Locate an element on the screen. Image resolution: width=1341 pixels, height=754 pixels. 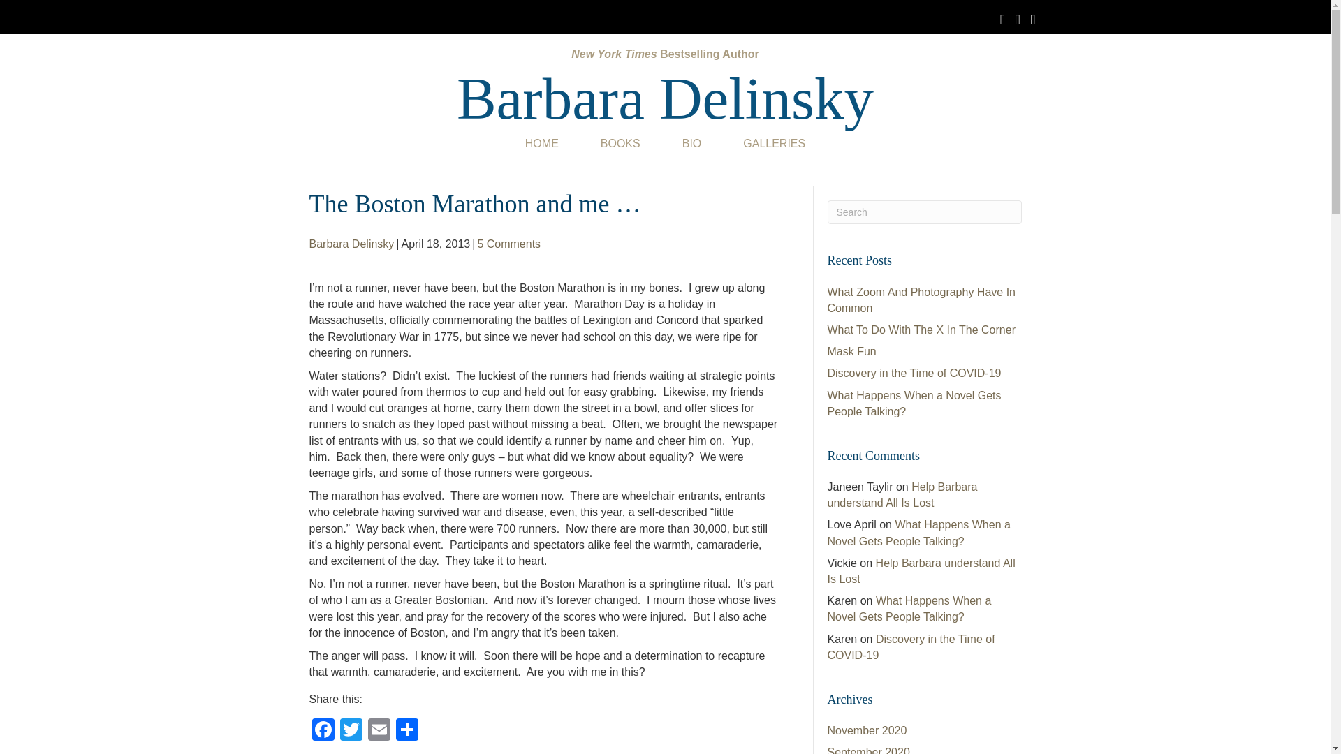
Barbara Delinsky is located at coordinates (351, 244).